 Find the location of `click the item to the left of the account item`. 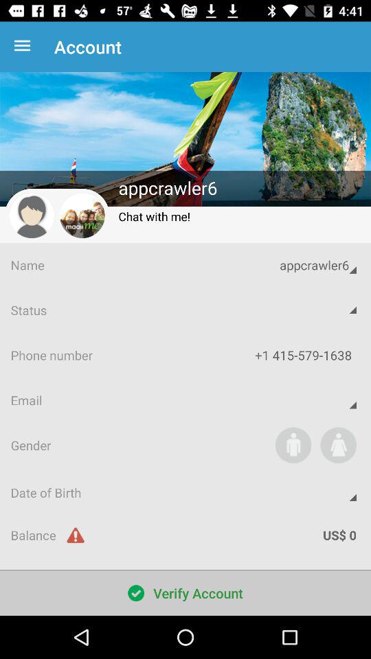

click the item to the left of the account item is located at coordinates (25, 47).